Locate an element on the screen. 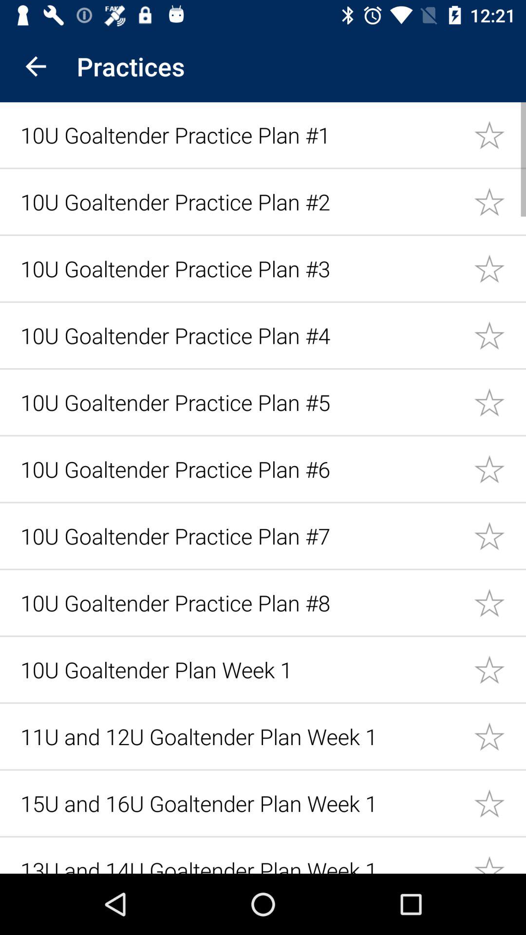  set favorite to 15u and 16u goaltender plan week1 is located at coordinates (500, 803).